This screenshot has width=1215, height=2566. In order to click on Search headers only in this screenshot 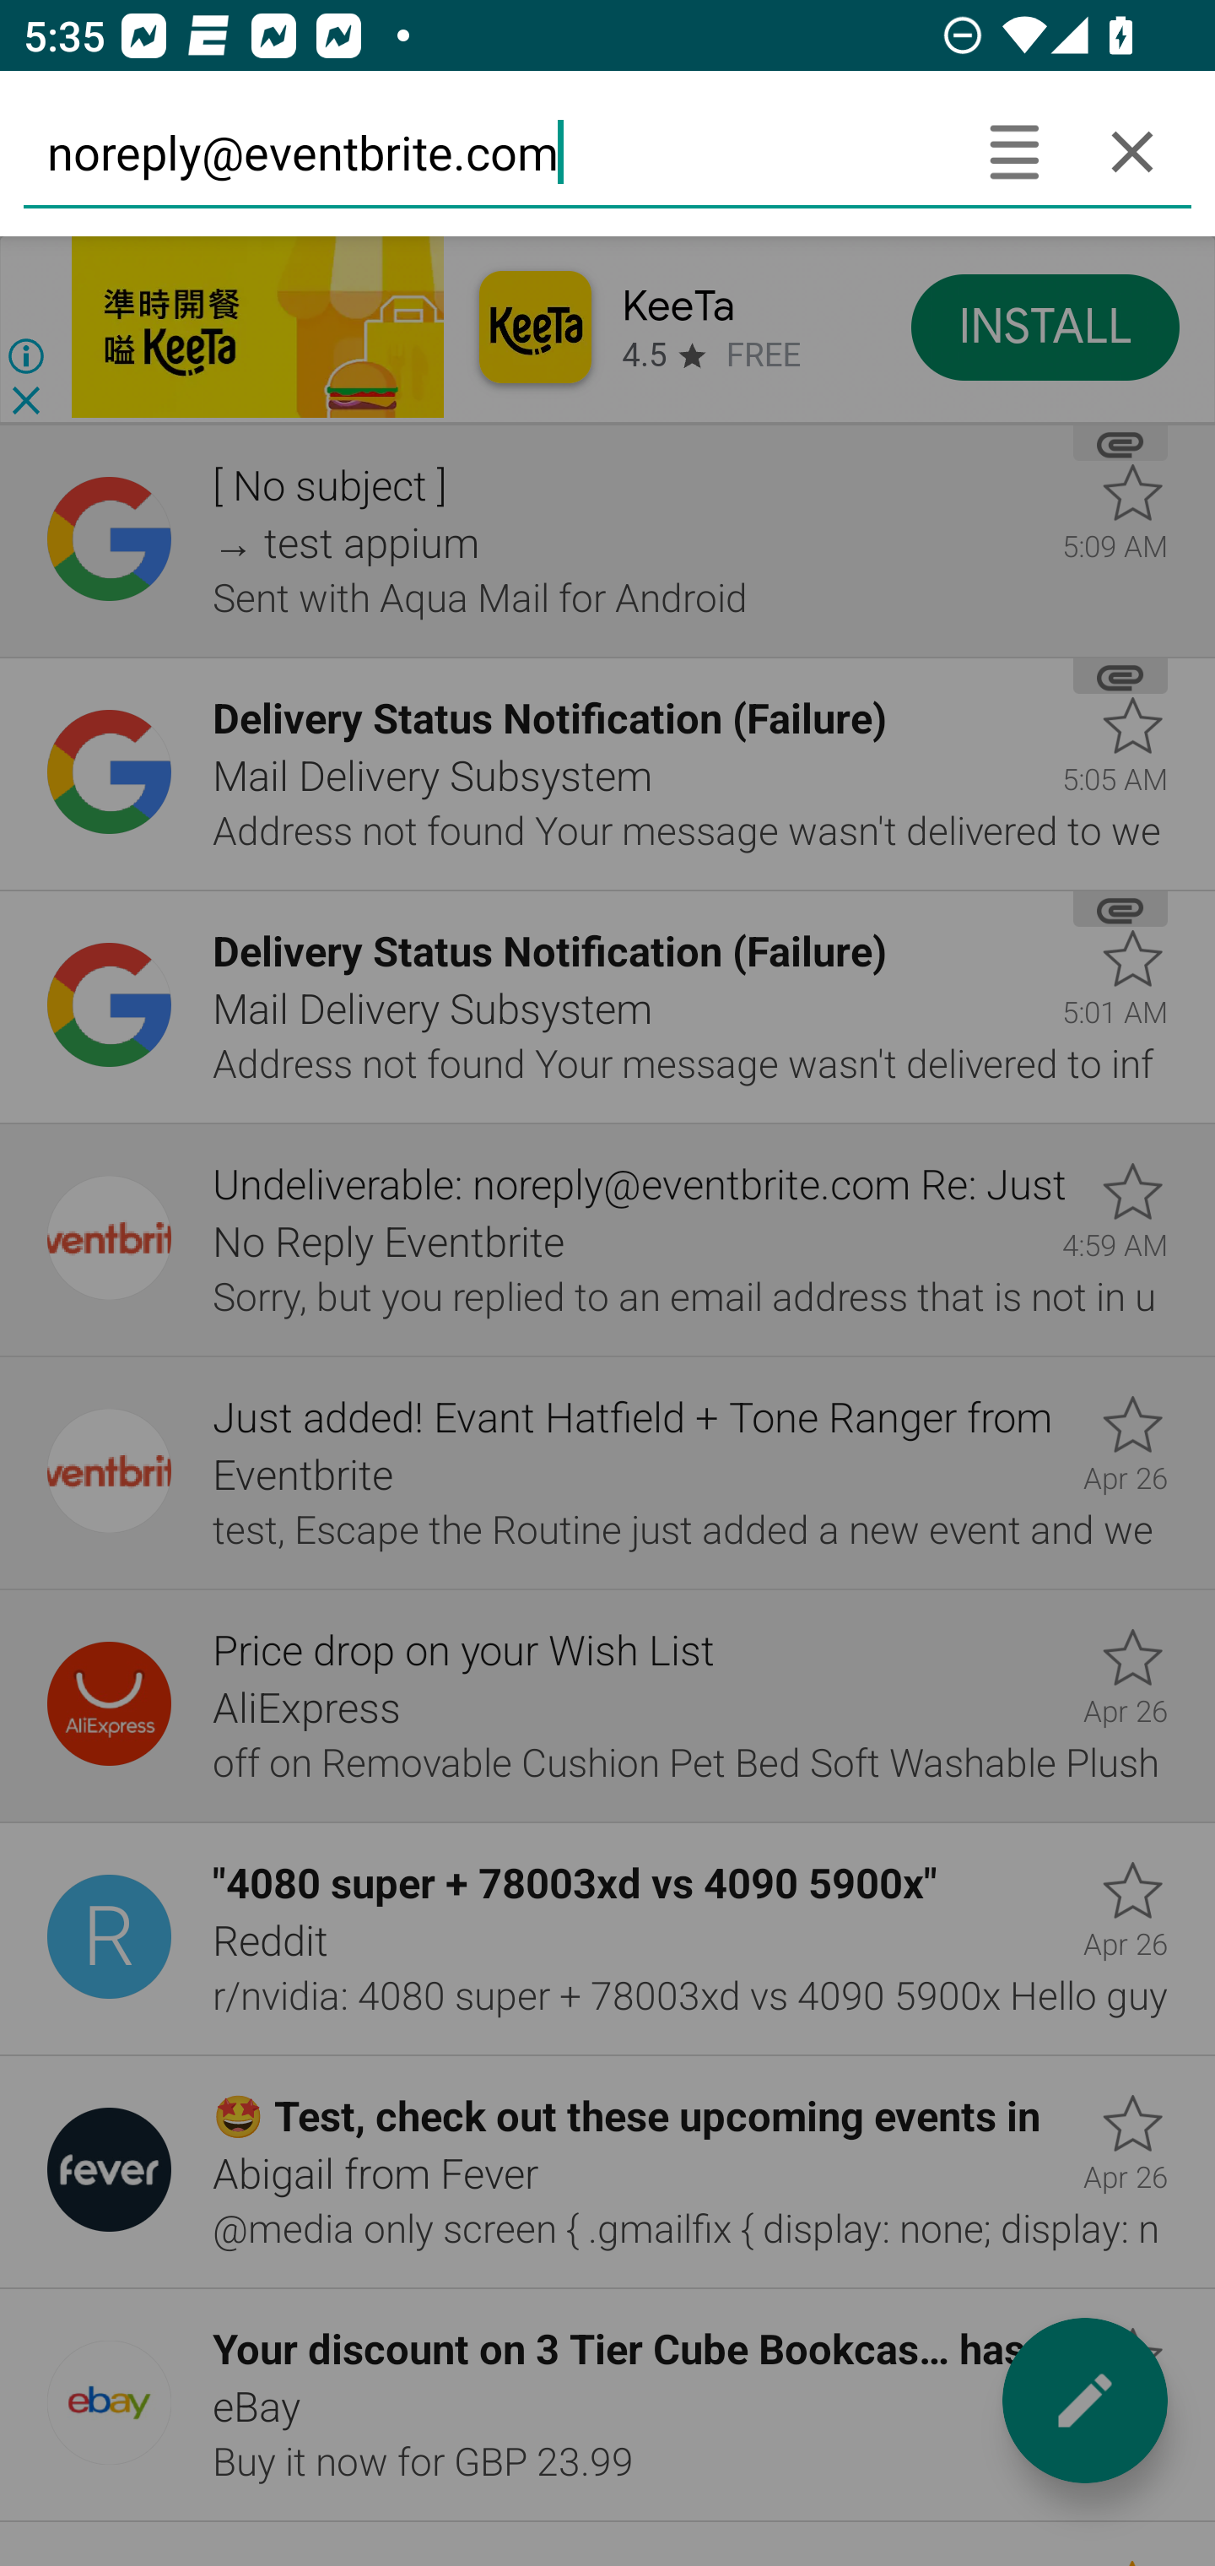, I will do `click(1013, 151)`.